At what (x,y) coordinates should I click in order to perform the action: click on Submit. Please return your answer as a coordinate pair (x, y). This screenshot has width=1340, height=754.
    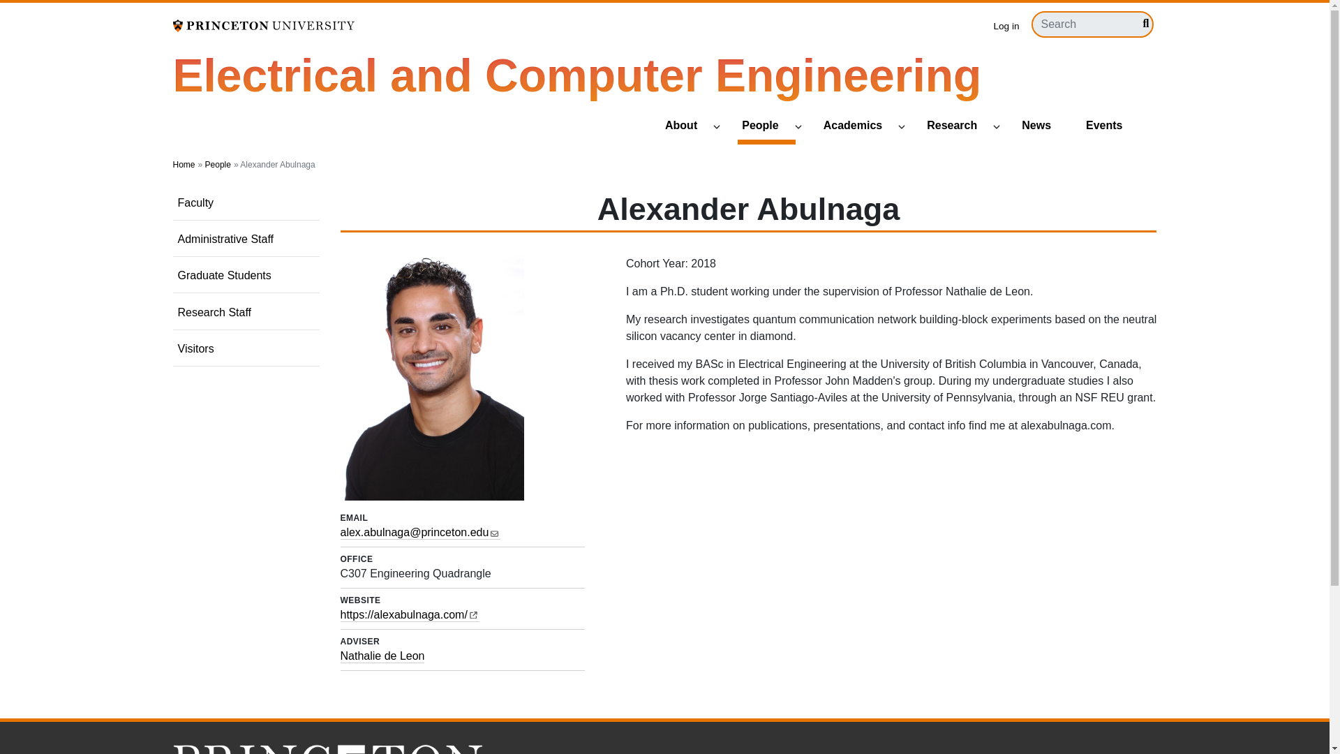
    Looking at the image, I should click on (1142, 24).